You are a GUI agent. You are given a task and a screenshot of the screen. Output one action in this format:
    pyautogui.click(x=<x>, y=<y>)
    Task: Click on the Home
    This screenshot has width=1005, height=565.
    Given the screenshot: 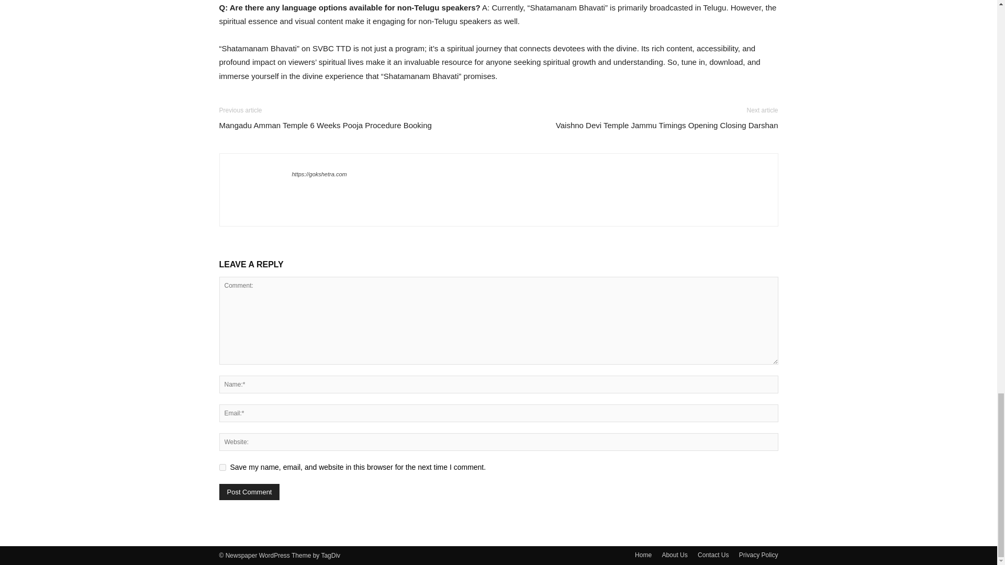 What is the action you would take?
    pyautogui.click(x=643, y=555)
    